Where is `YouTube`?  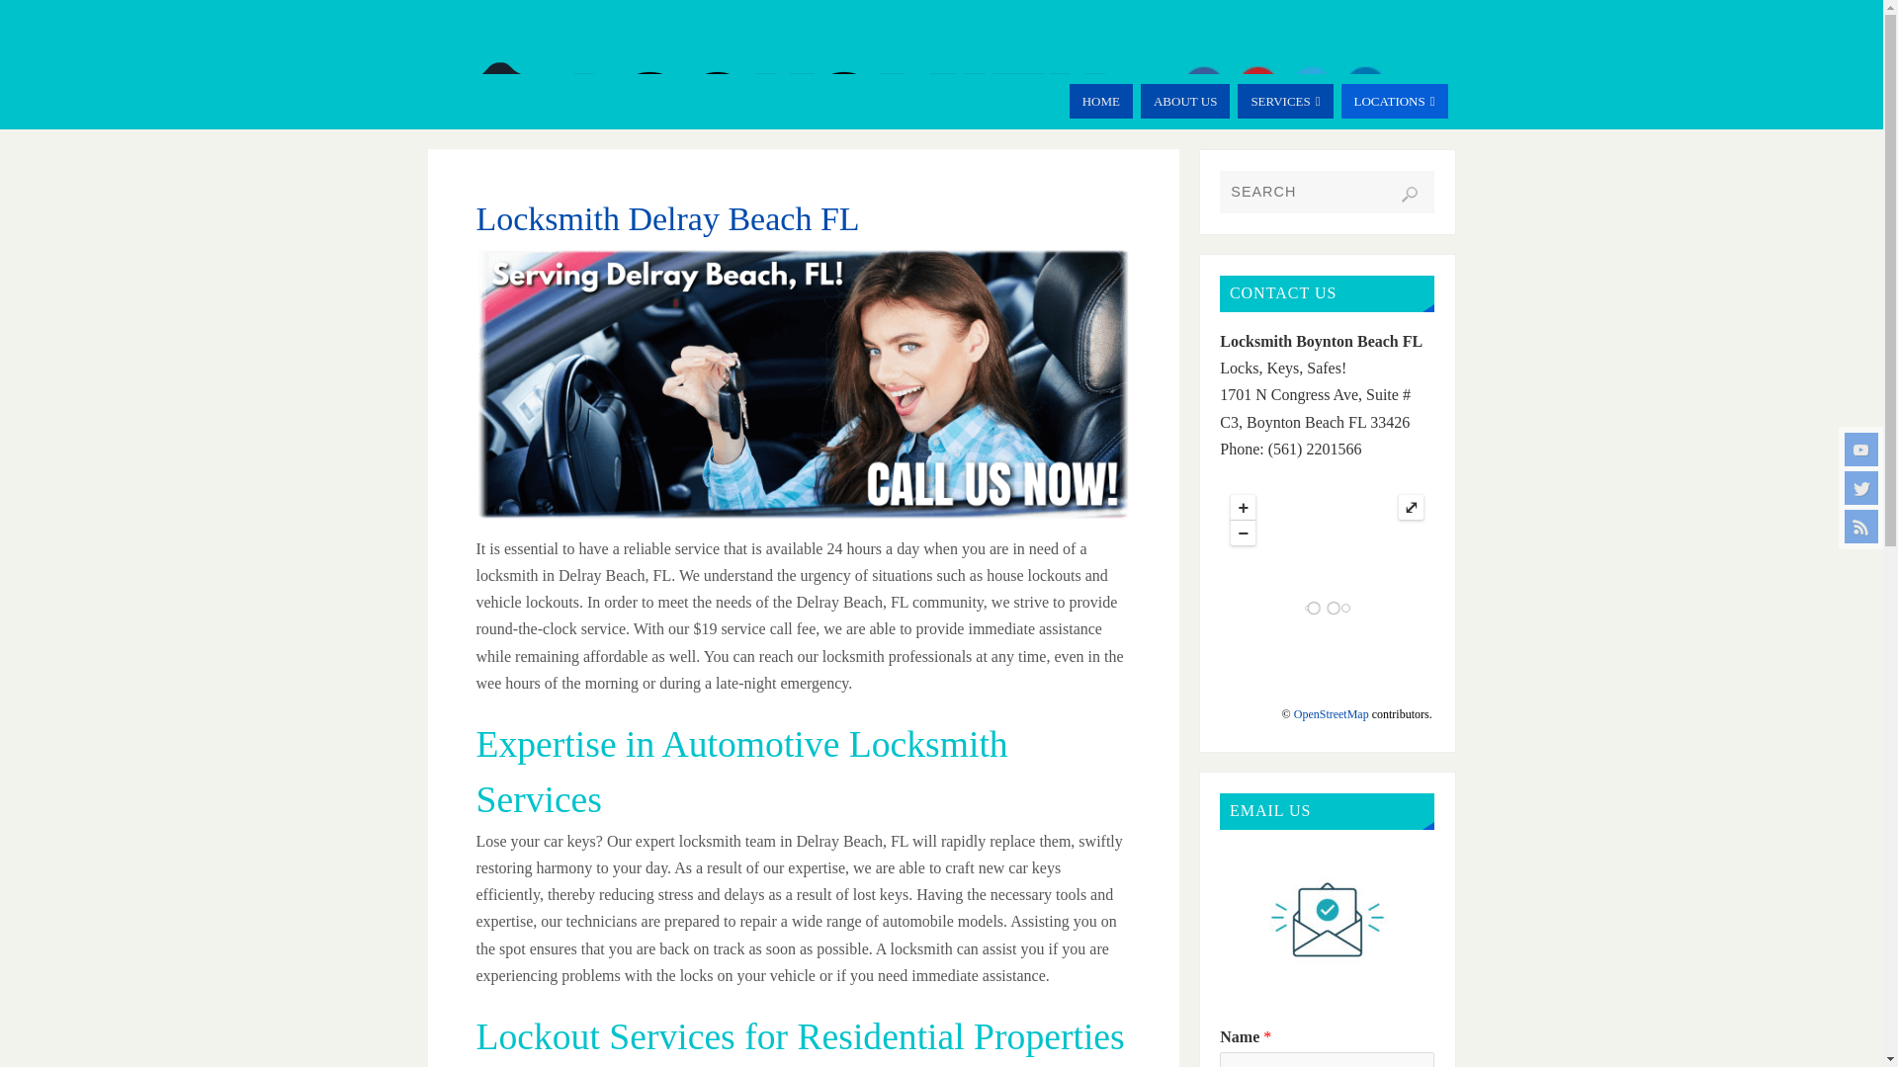 YouTube is located at coordinates (1861, 449).